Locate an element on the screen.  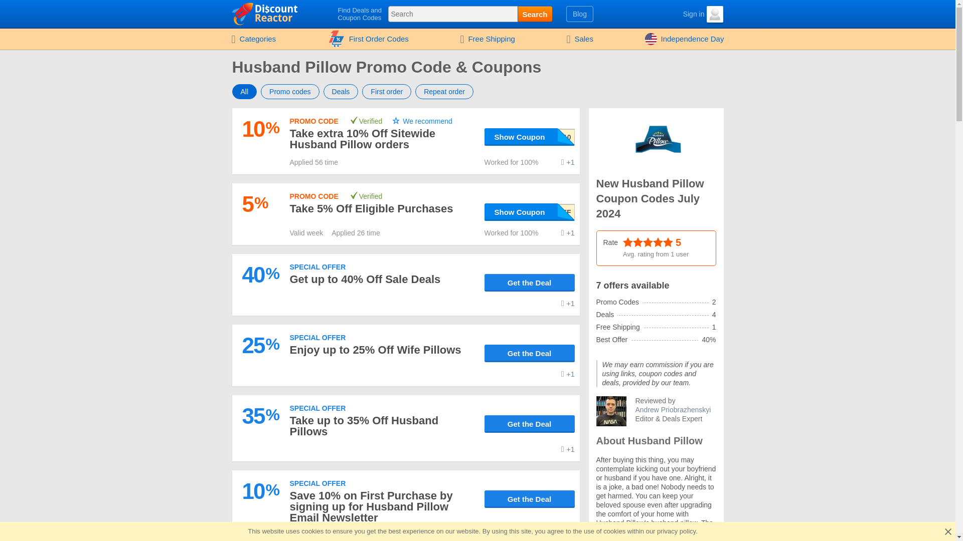
Leave your comment  is located at coordinates (568, 304).